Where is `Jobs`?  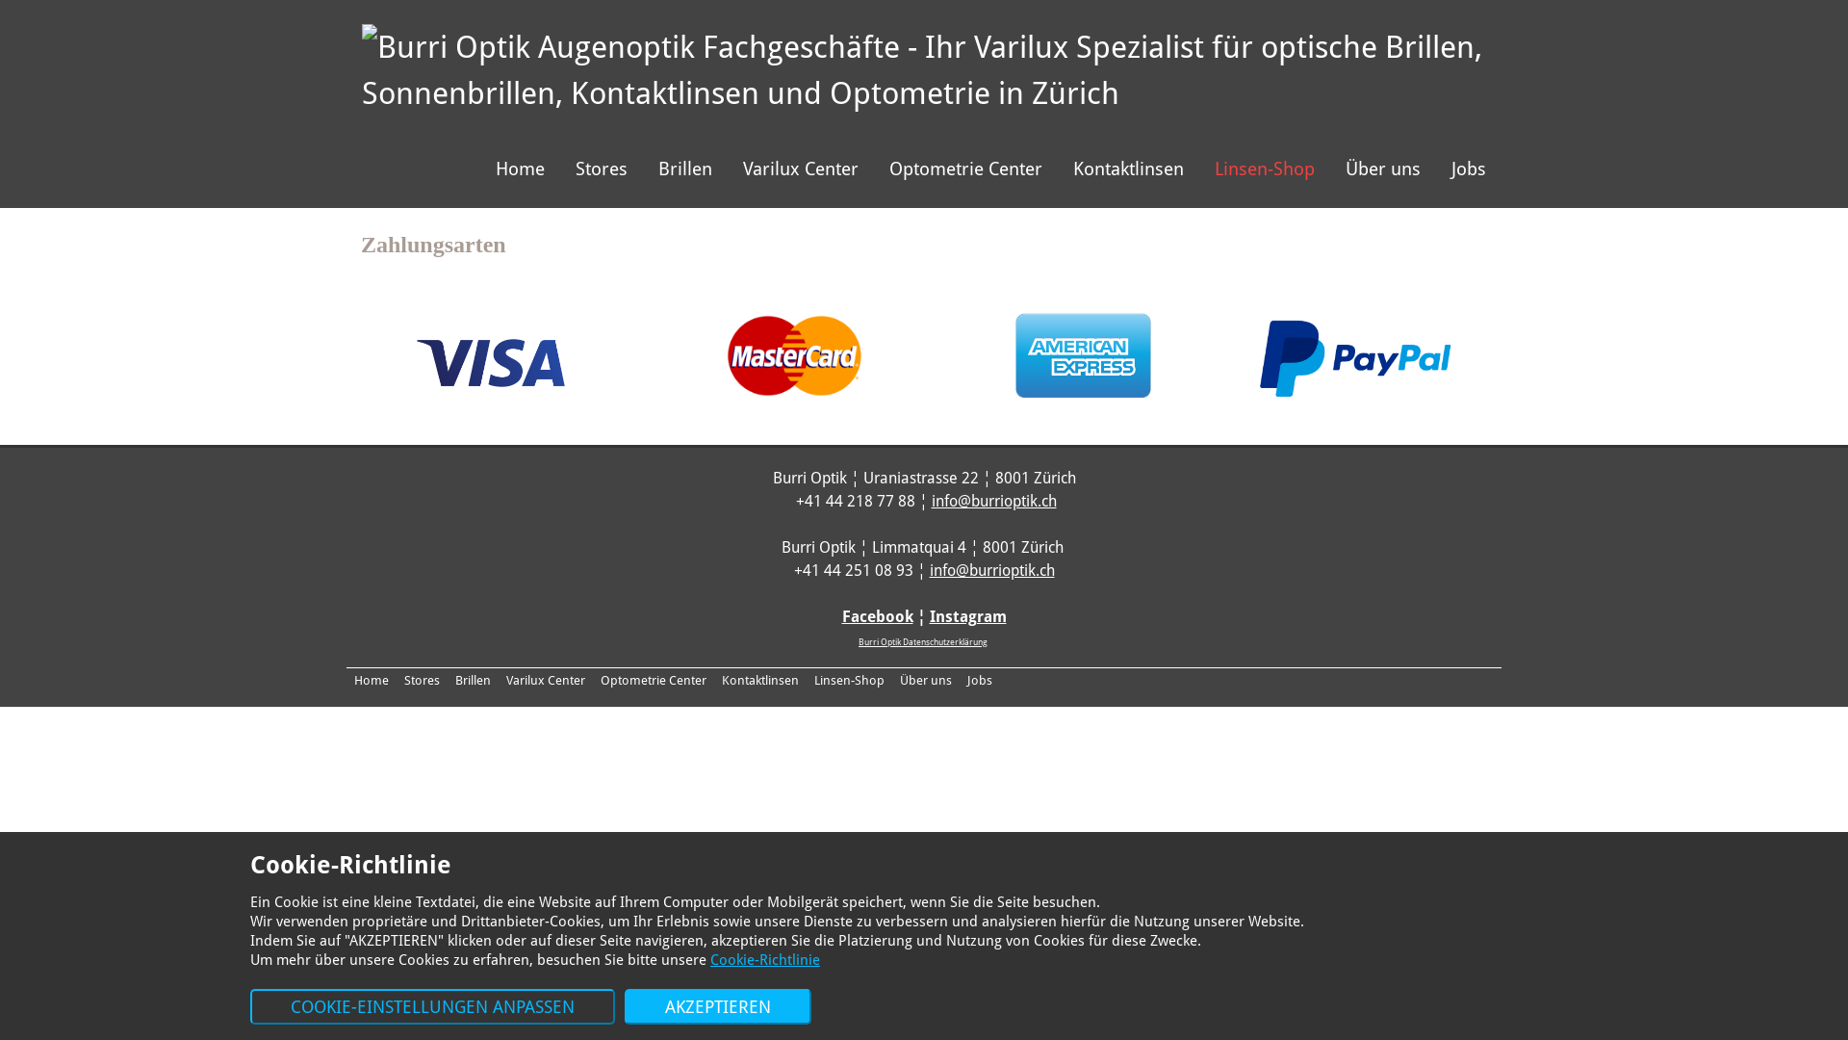 Jobs is located at coordinates (980, 680).